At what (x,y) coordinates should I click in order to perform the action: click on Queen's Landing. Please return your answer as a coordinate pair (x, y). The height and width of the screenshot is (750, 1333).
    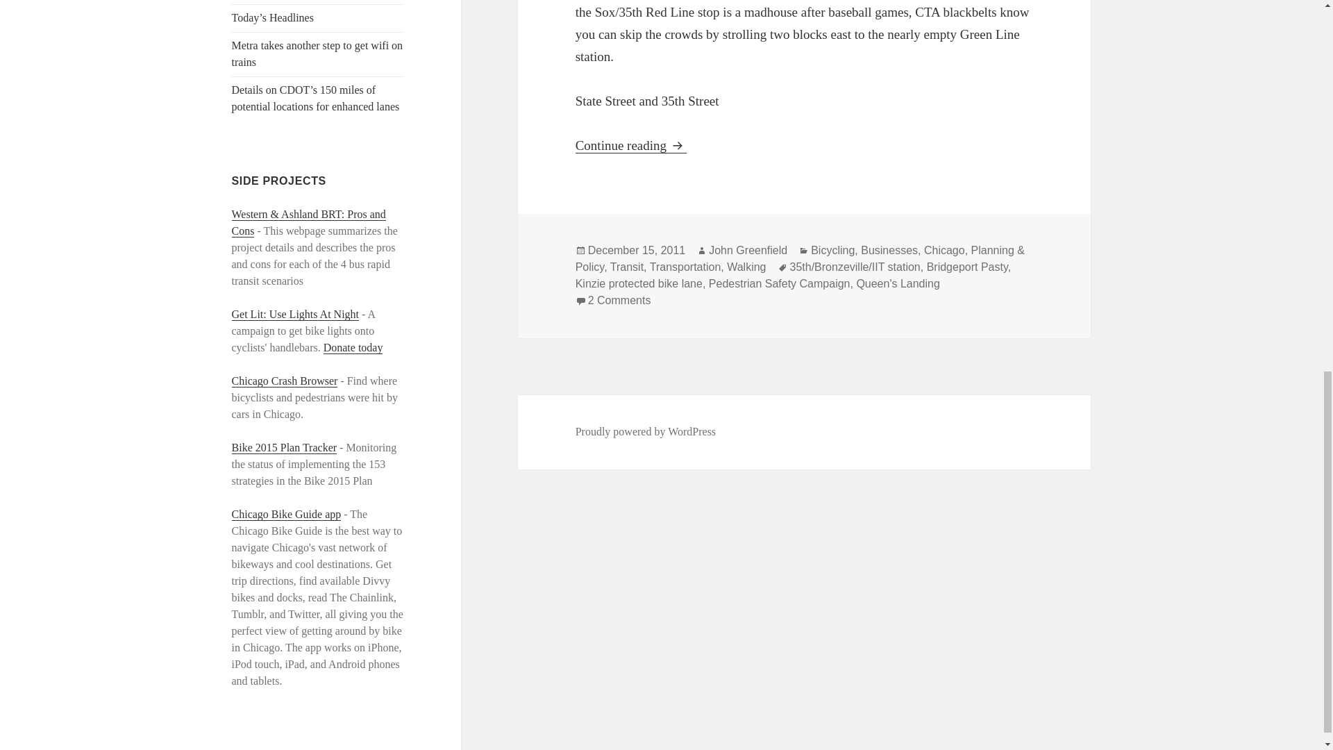
    Looking at the image, I should click on (897, 283).